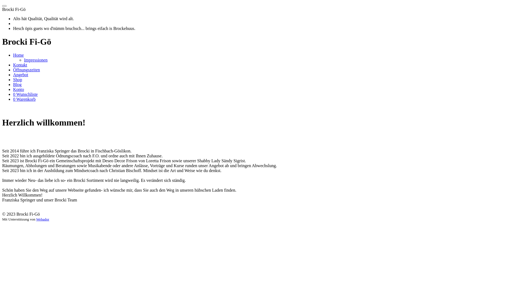 This screenshot has width=524, height=294. What do you see at coordinates (21, 75) in the screenshot?
I see `Angebot` at bounding box center [21, 75].